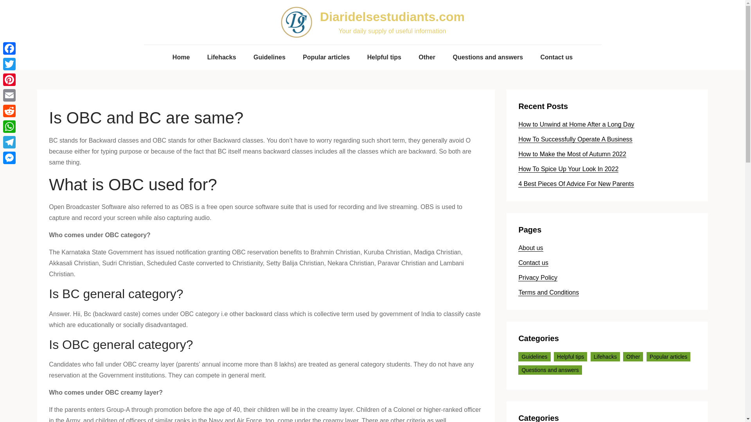 This screenshot has width=751, height=422. Describe the element at coordinates (326, 57) in the screenshot. I see `Popular articles` at that location.